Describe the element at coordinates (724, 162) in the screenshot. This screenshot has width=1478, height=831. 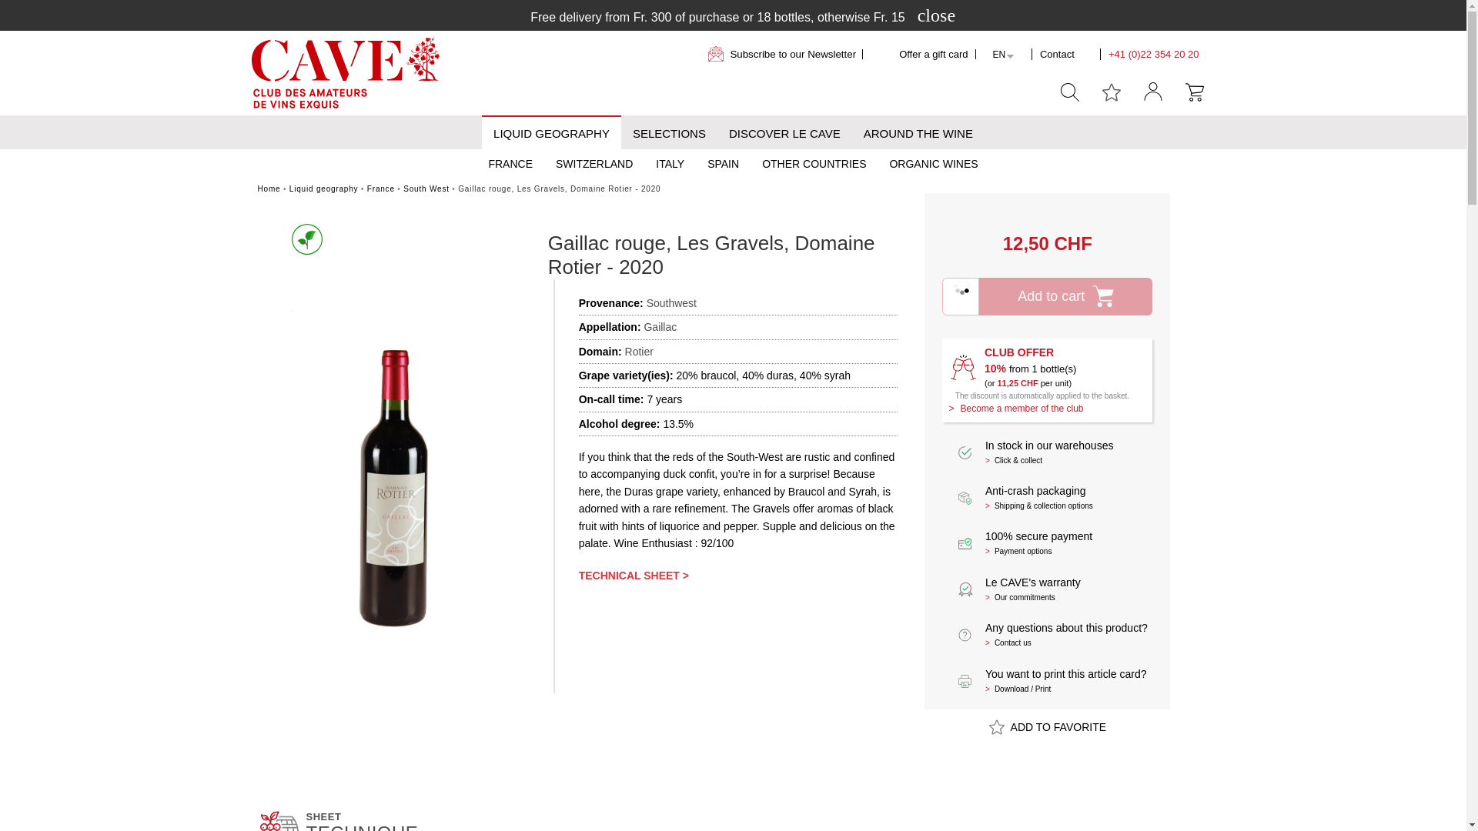
I see `SPAIN` at that location.